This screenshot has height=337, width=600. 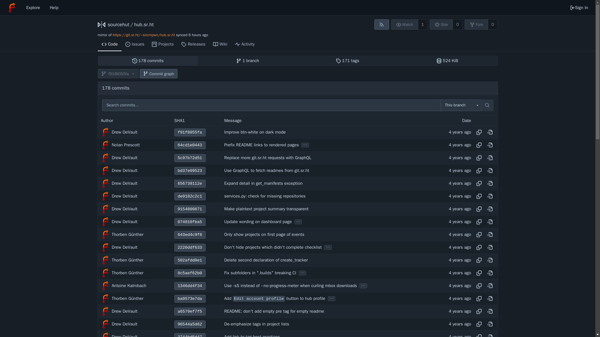 I want to click on Explore, so click(x=33, y=7).